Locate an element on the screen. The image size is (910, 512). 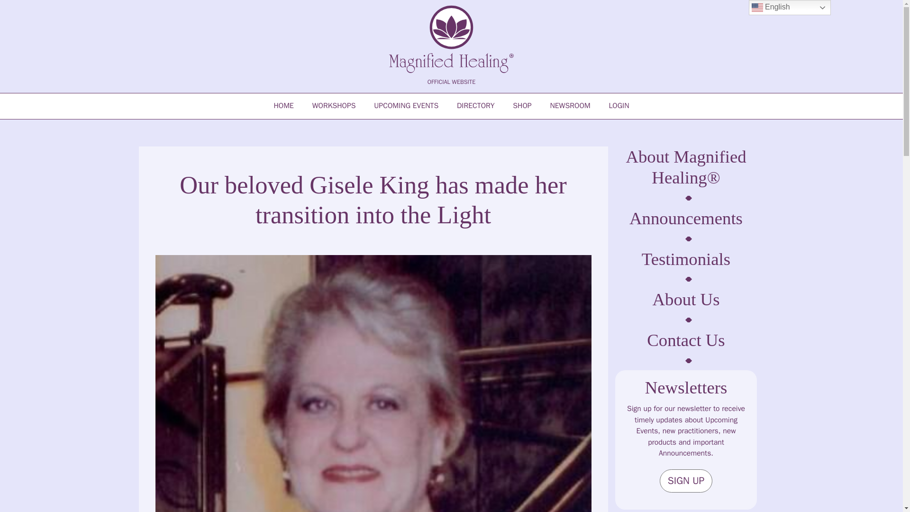
About Us is located at coordinates (686, 300).